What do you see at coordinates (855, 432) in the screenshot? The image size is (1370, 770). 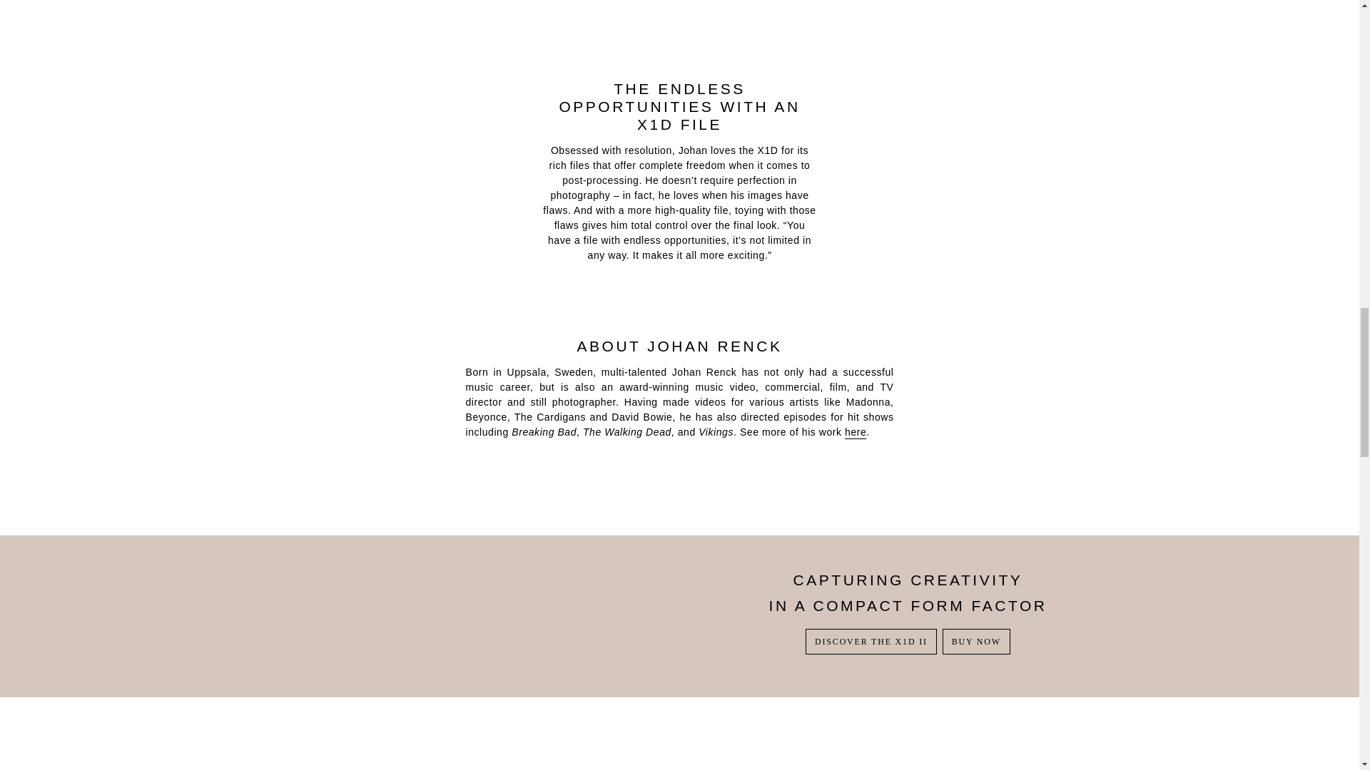 I see `here` at bounding box center [855, 432].